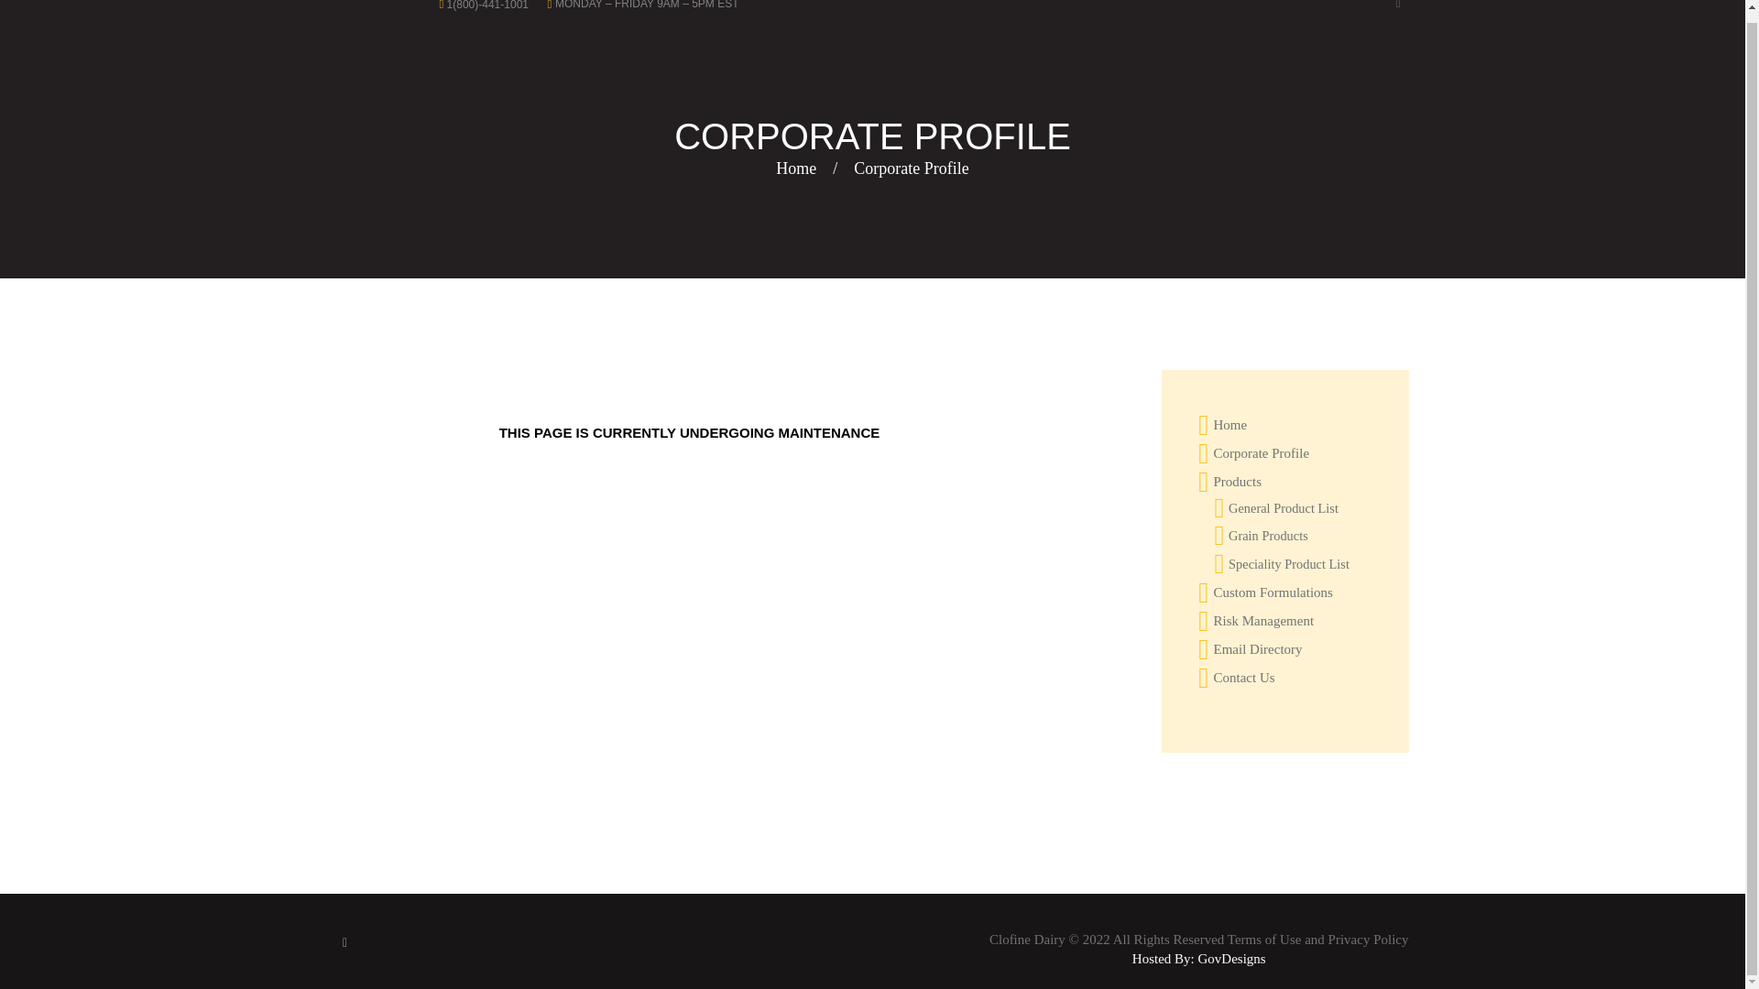 The height and width of the screenshot is (989, 1759). What do you see at coordinates (1231, 958) in the screenshot?
I see `GovDesigns` at bounding box center [1231, 958].